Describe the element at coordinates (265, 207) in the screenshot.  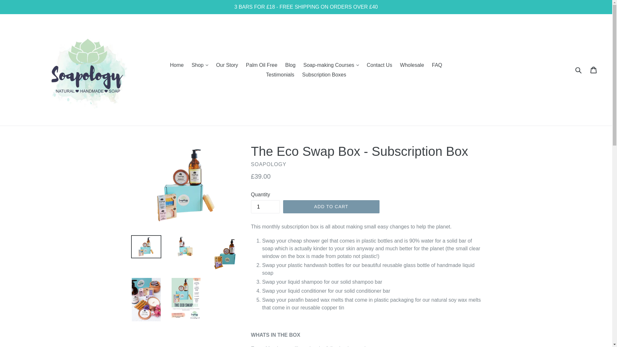
I see `1` at that location.